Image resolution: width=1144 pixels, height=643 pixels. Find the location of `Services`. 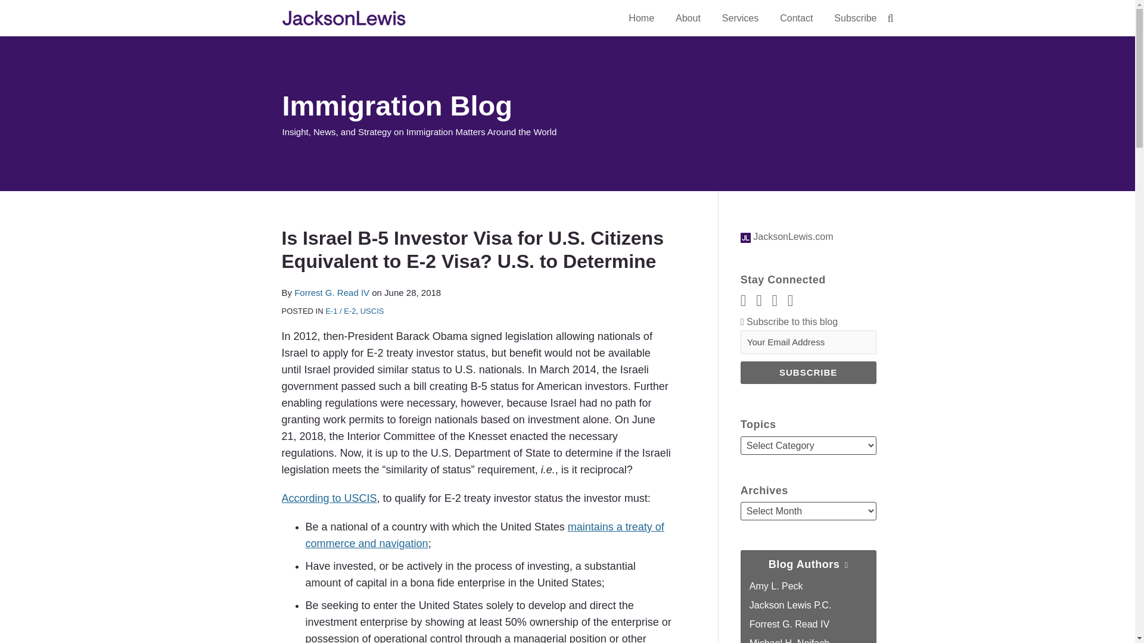

Services is located at coordinates (740, 18).